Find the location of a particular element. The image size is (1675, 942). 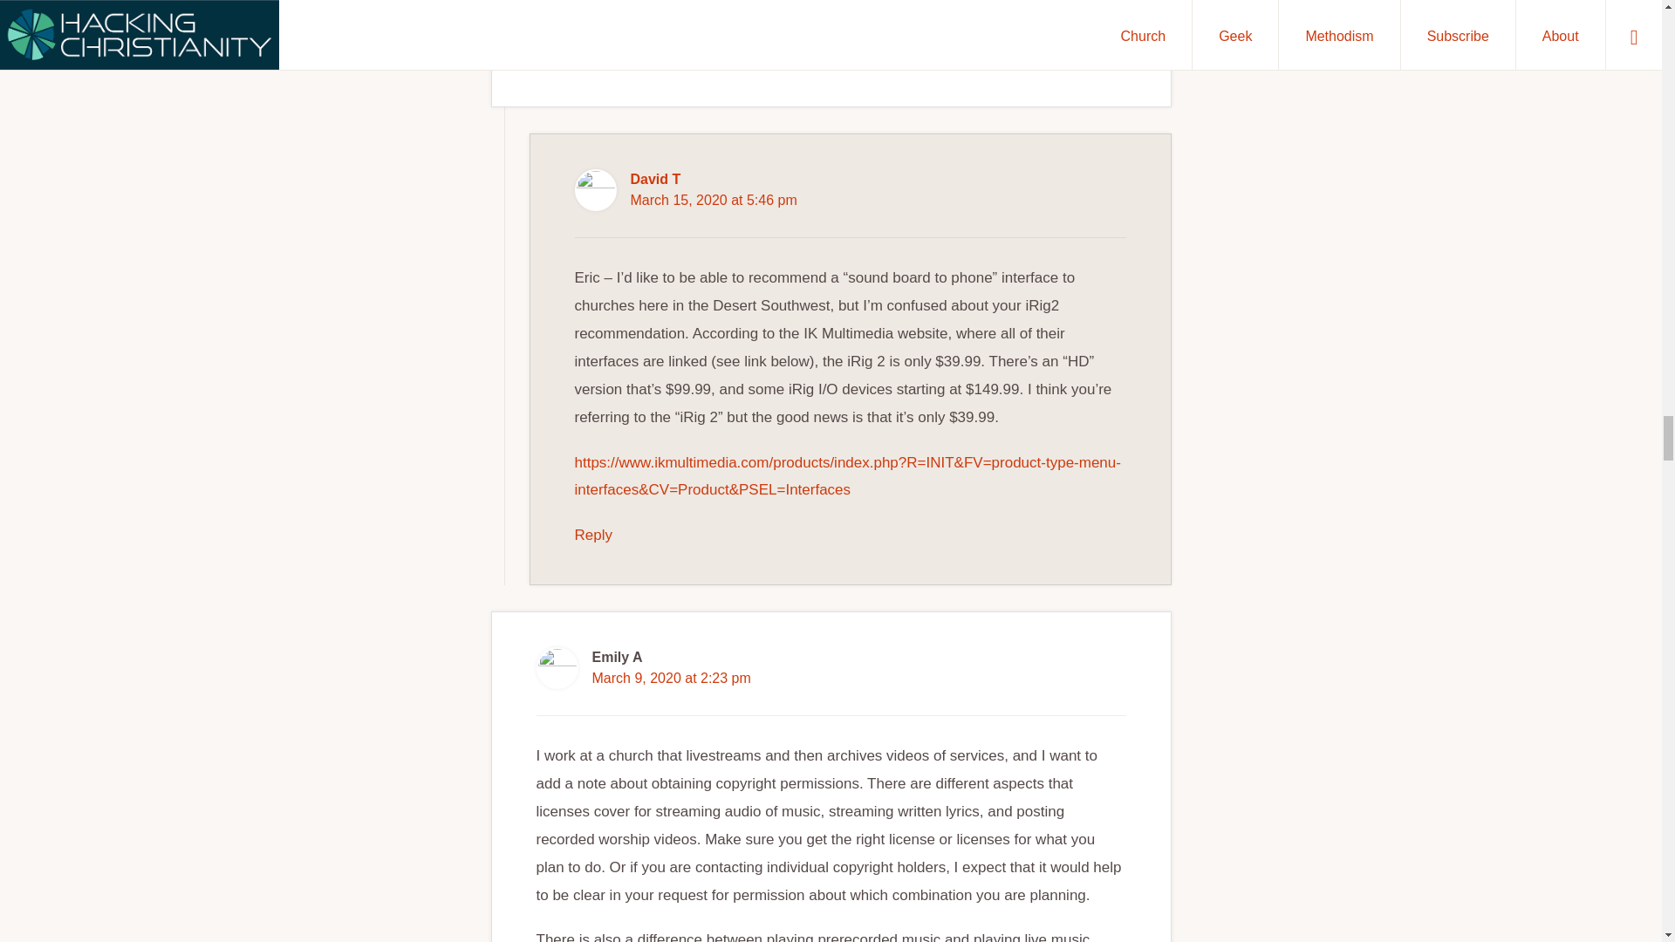

Reply is located at coordinates (554, 58).